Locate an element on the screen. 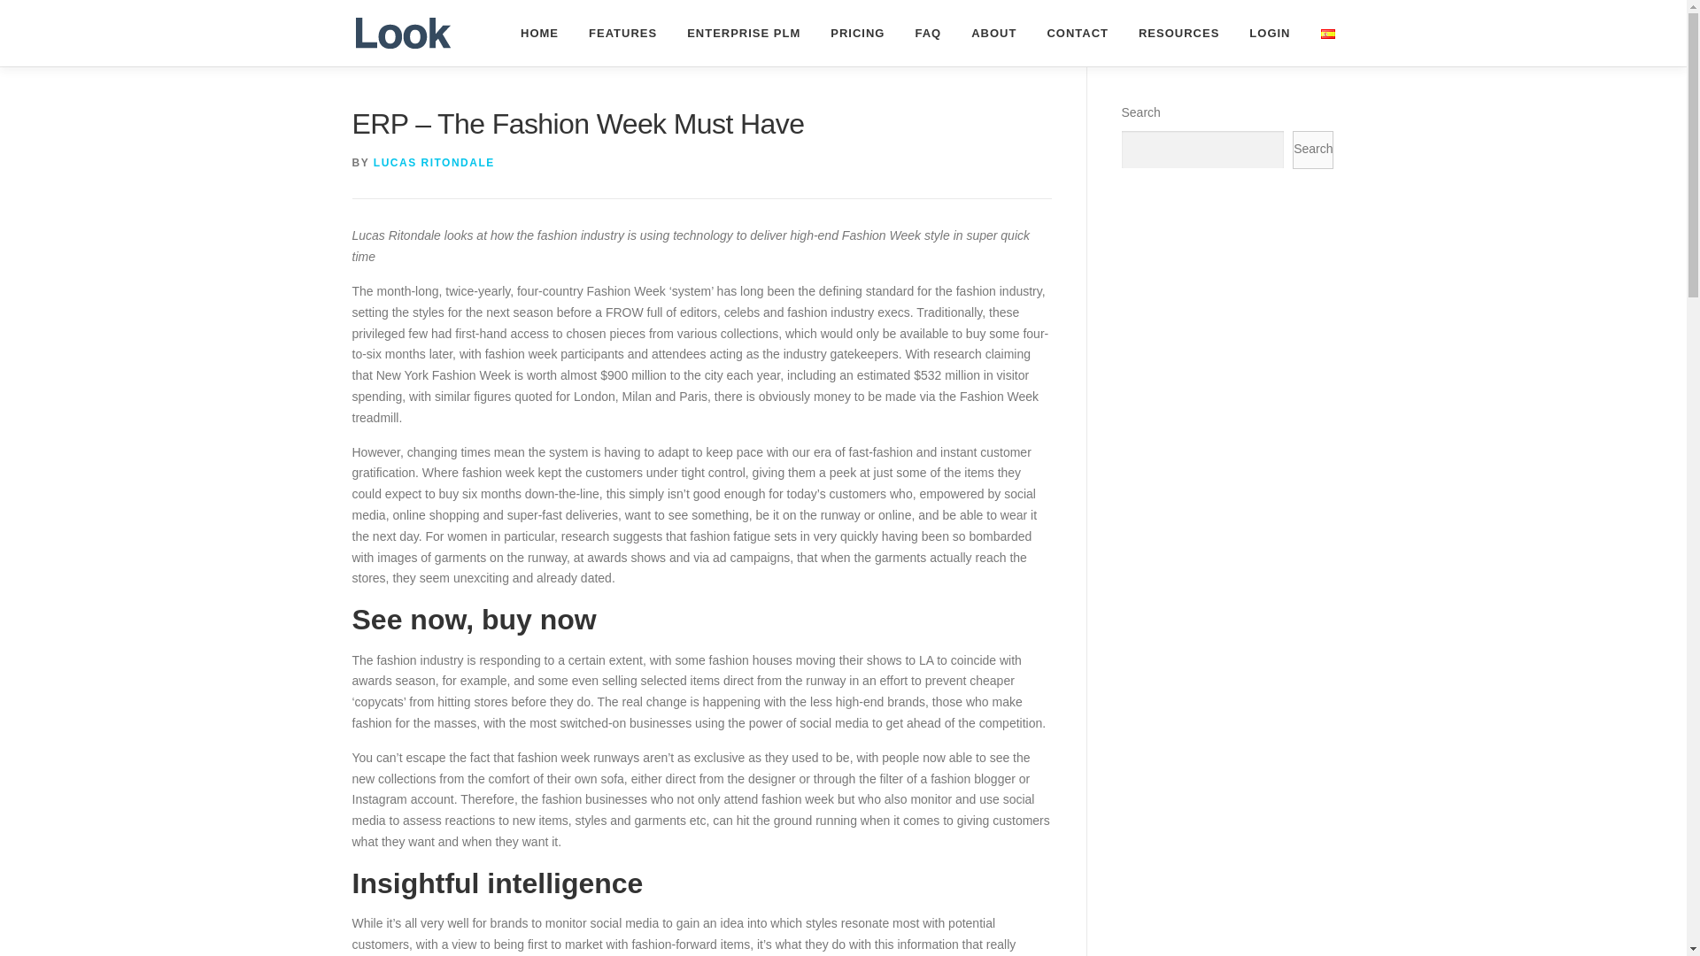 This screenshot has height=956, width=1700. RESOURCES is located at coordinates (1178, 33).